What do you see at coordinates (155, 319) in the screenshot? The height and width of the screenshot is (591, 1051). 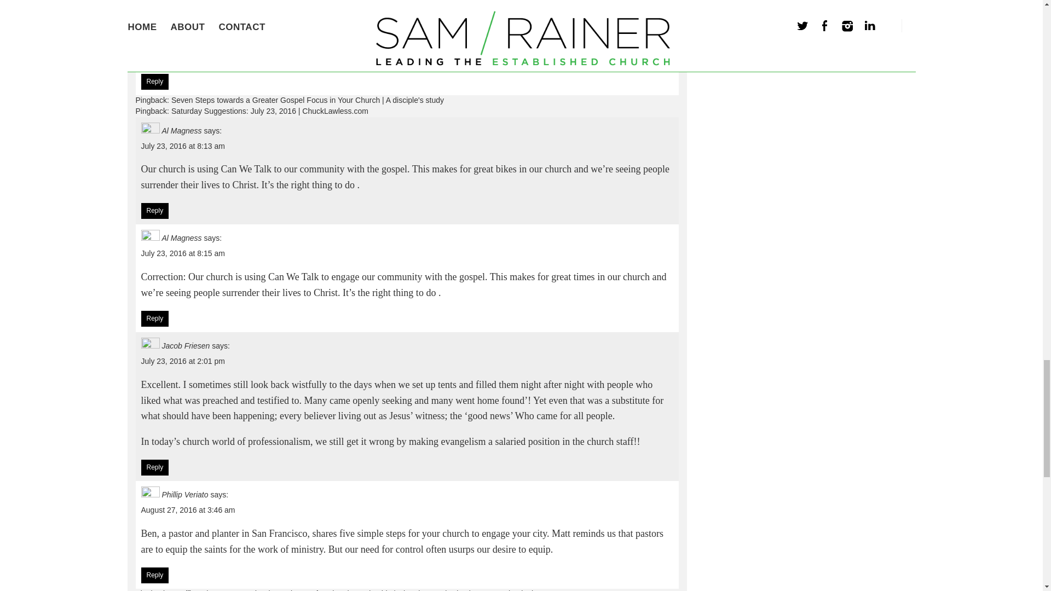 I see `Reply` at bounding box center [155, 319].